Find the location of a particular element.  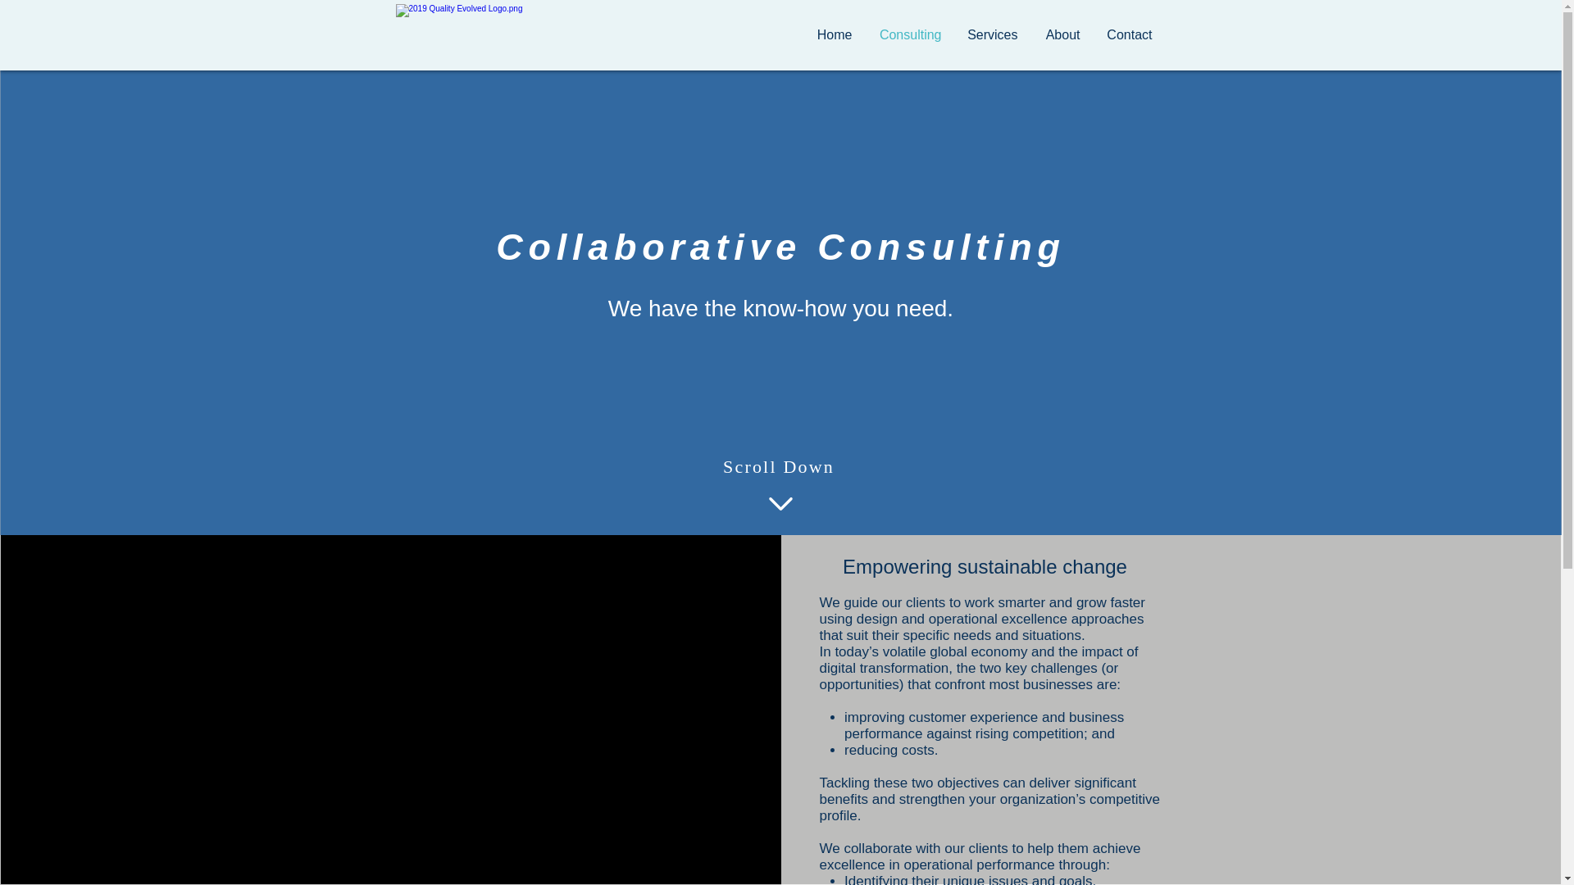

Services is located at coordinates (992, 34).